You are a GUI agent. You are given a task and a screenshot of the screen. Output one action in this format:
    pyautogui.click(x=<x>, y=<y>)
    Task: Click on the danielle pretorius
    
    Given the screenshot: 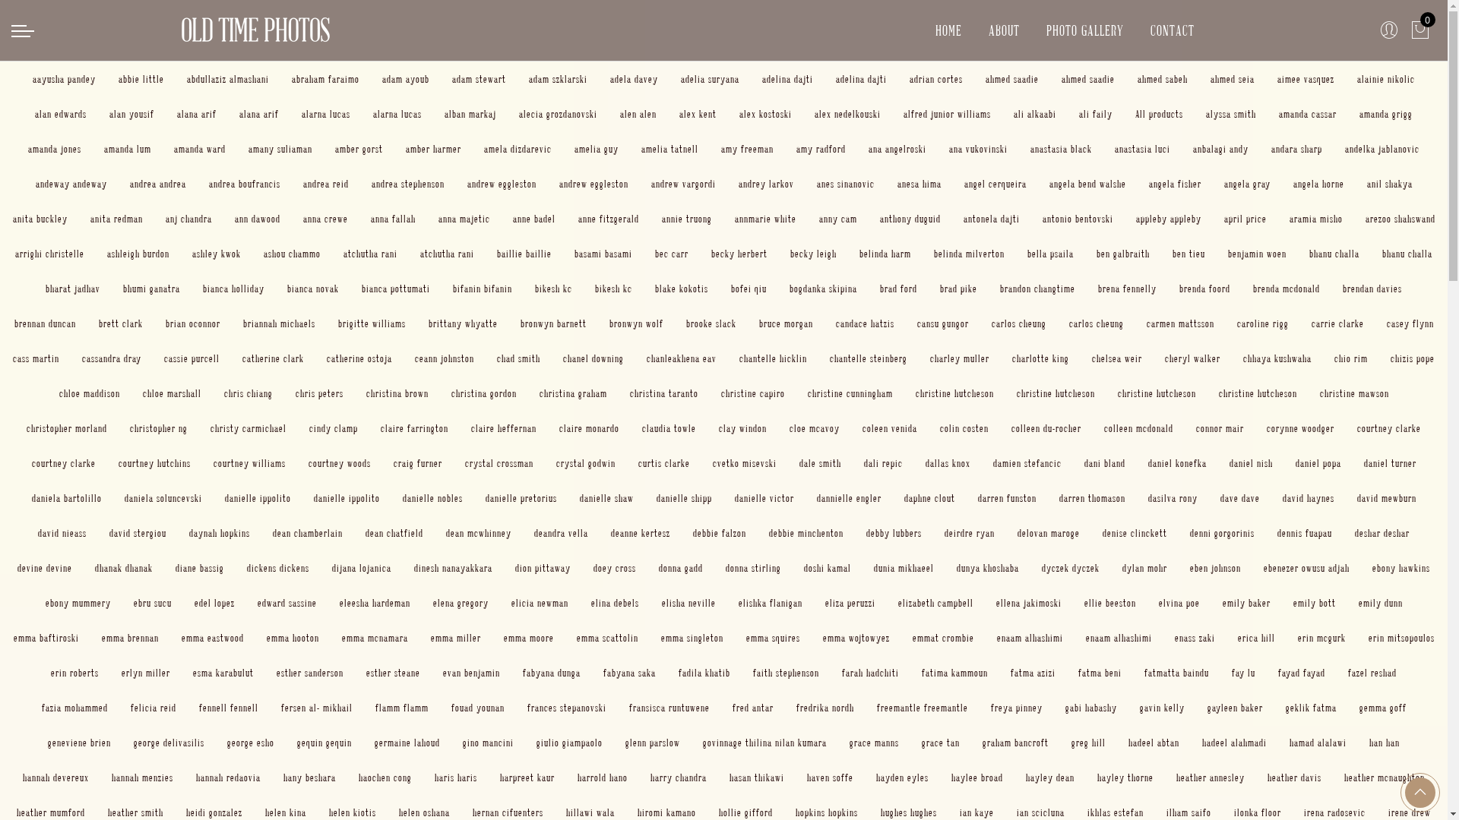 What is the action you would take?
    pyautogui.click(x=521, y=498)
    